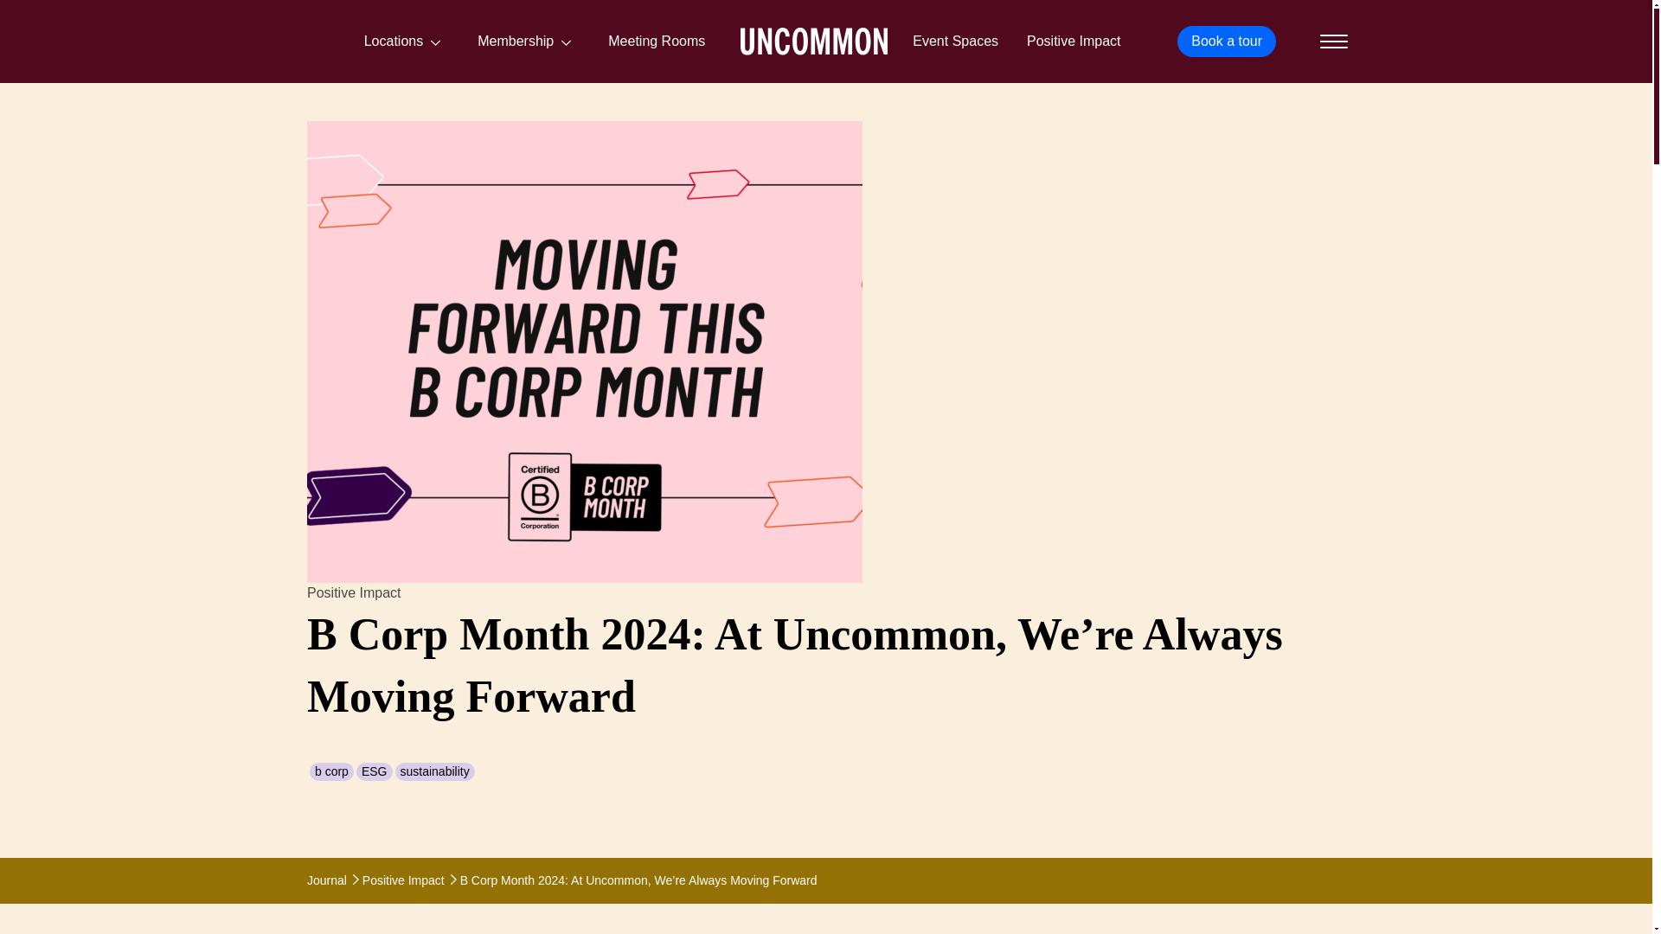 This screenshot has height=934, width=1661. Describe the element at coordinates (1227, 42) in the screenshot. I see `Book a tour` at that location.